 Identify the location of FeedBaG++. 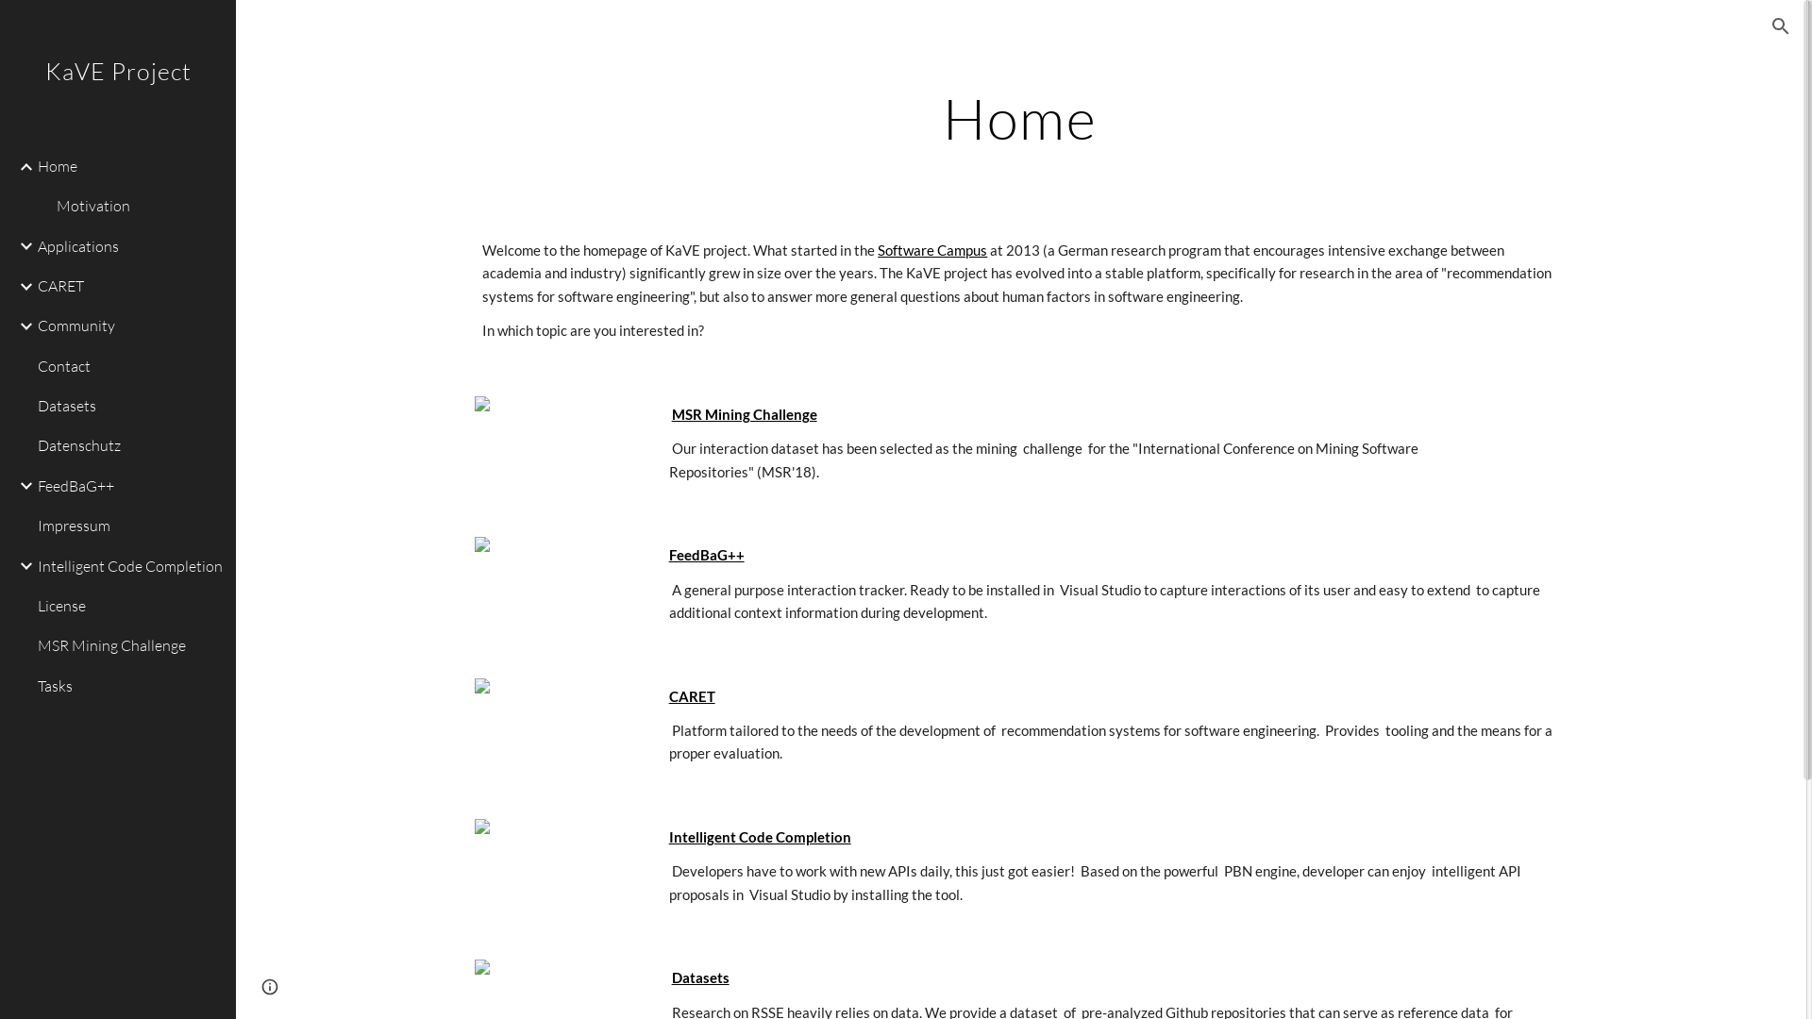
(129, 486).